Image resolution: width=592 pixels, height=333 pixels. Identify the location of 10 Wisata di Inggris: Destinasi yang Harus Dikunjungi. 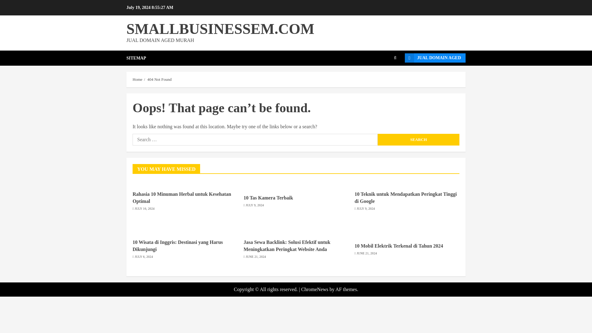
(178, 245).